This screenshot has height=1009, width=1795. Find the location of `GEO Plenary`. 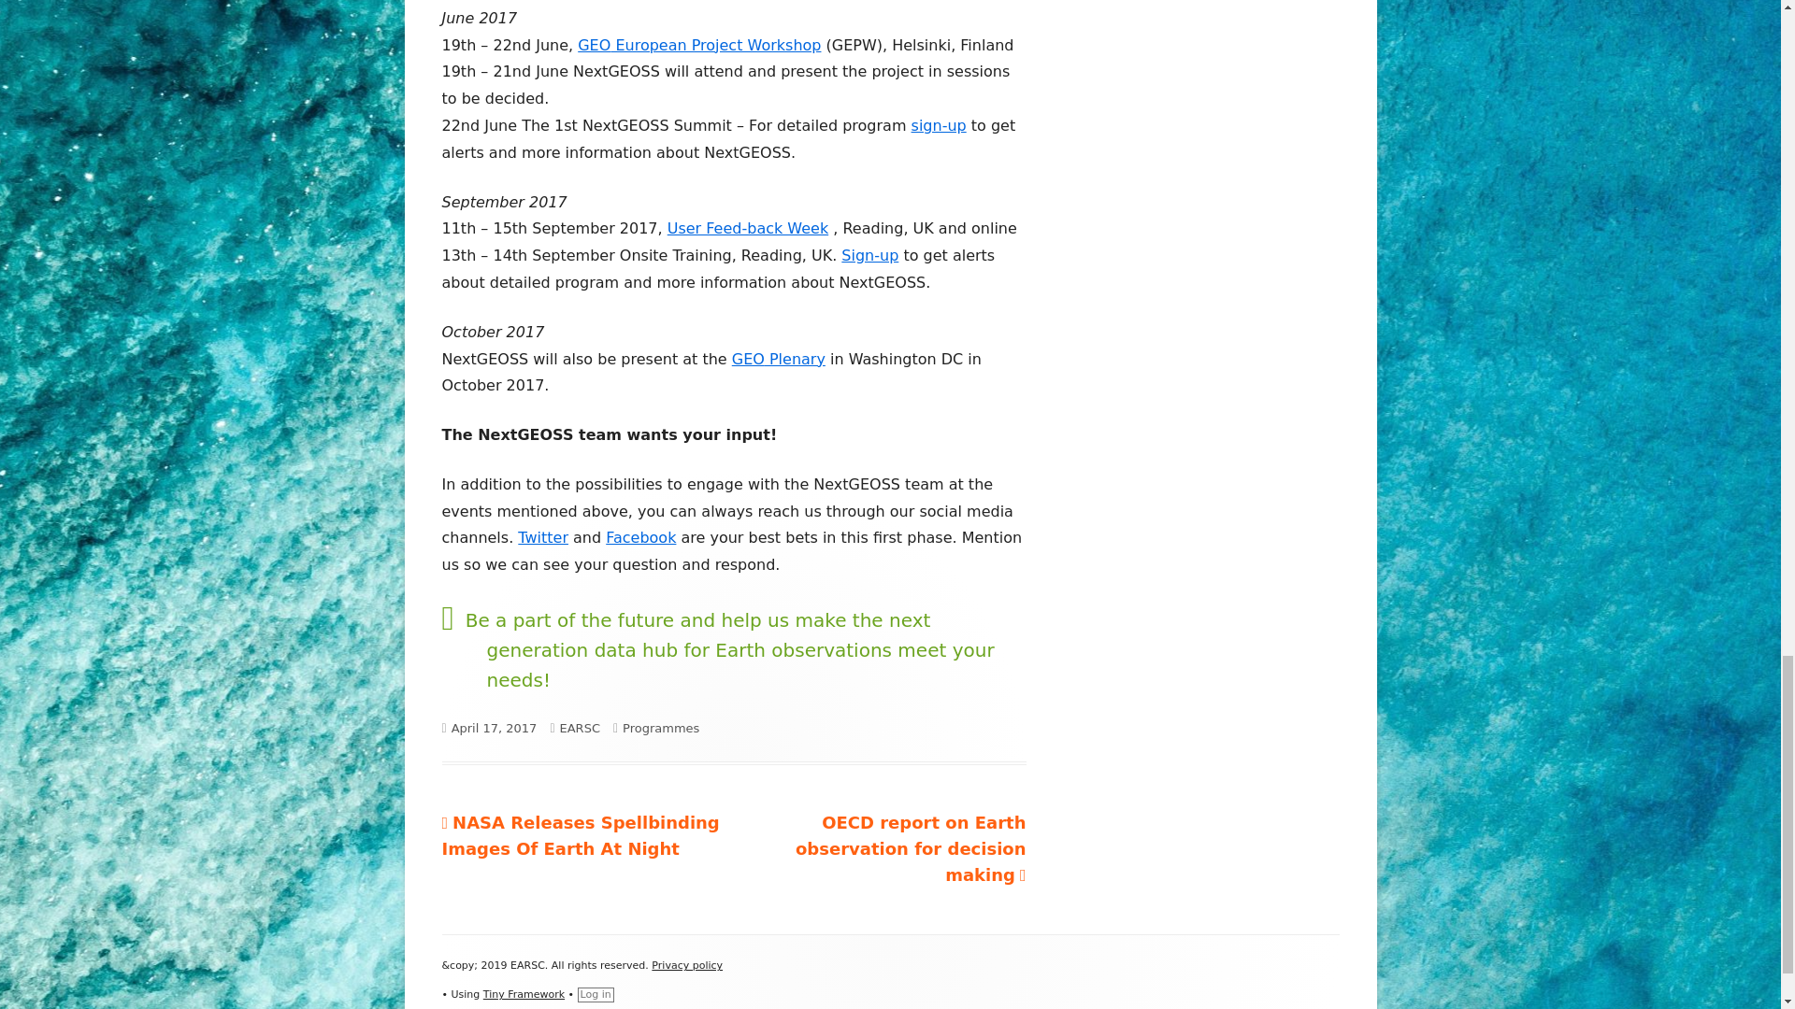

GEO Plenary is located at coordinates (779, 359).